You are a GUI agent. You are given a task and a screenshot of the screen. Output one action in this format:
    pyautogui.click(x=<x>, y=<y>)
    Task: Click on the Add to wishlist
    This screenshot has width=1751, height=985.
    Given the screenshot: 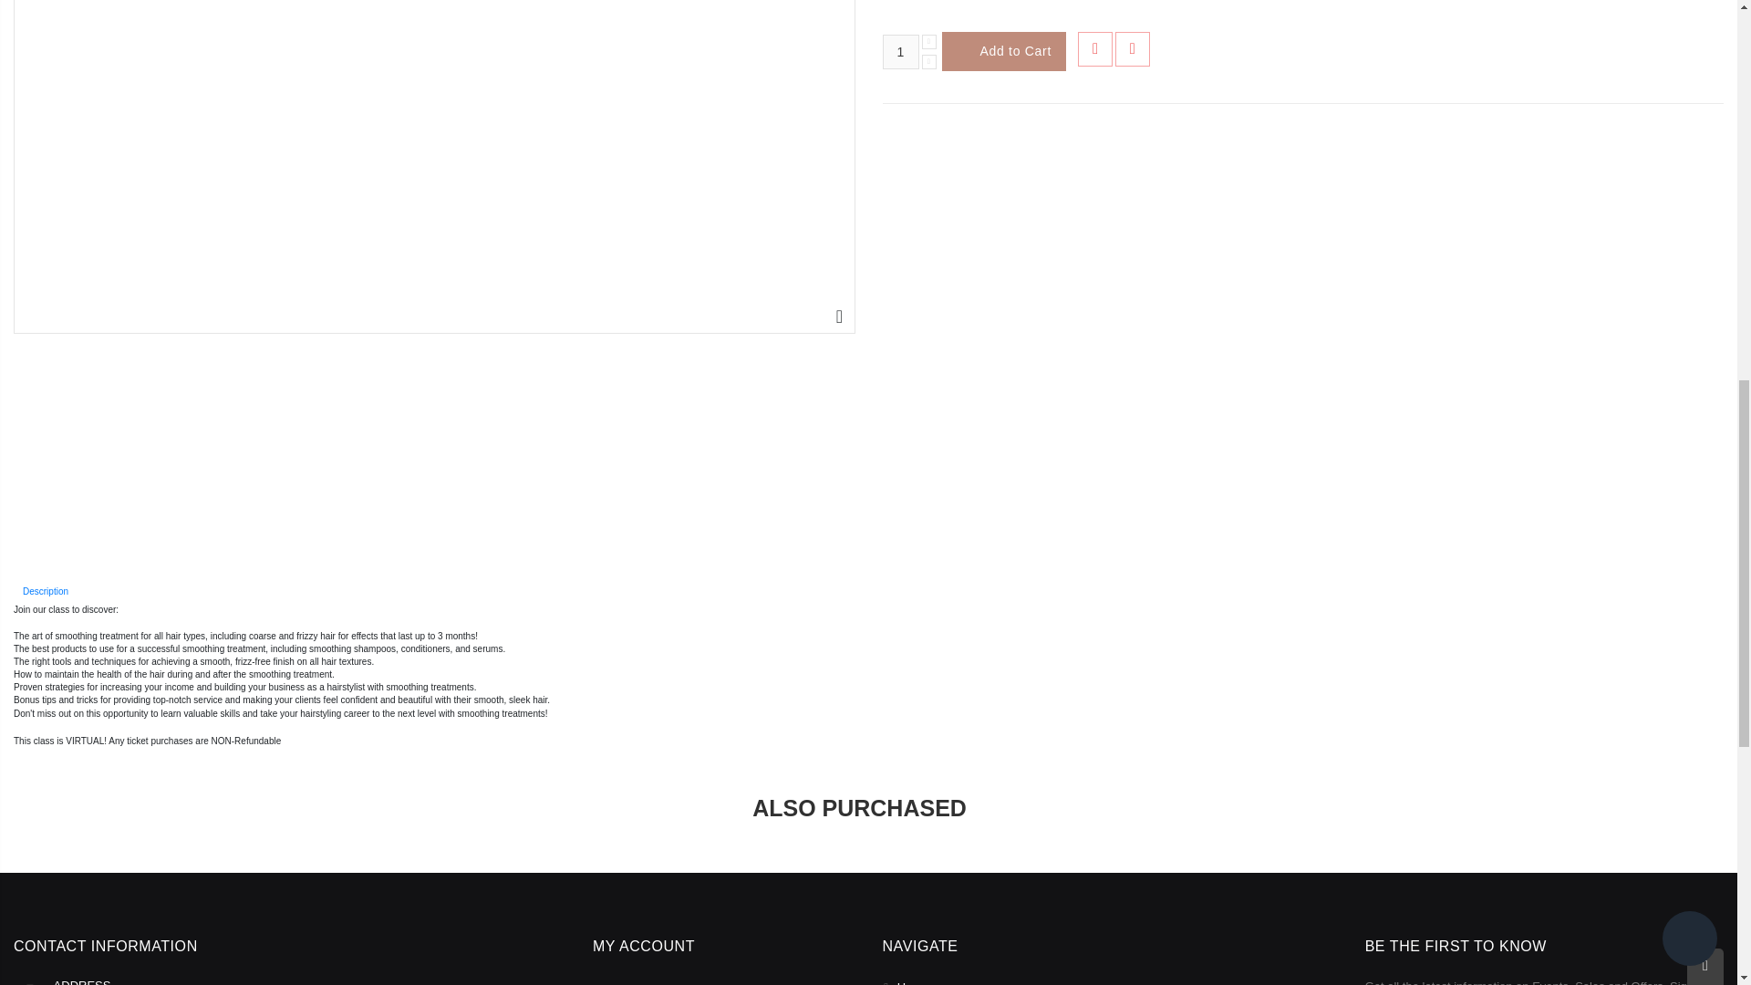 What is the action you would take?
    pyautogui.click(x=1094, y=49)
    